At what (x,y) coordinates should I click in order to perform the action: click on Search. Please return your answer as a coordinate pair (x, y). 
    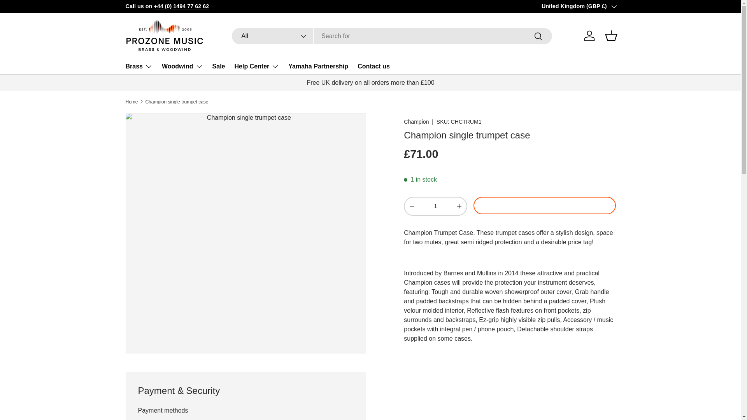
    Looking at the image, I should click on (538, 37).